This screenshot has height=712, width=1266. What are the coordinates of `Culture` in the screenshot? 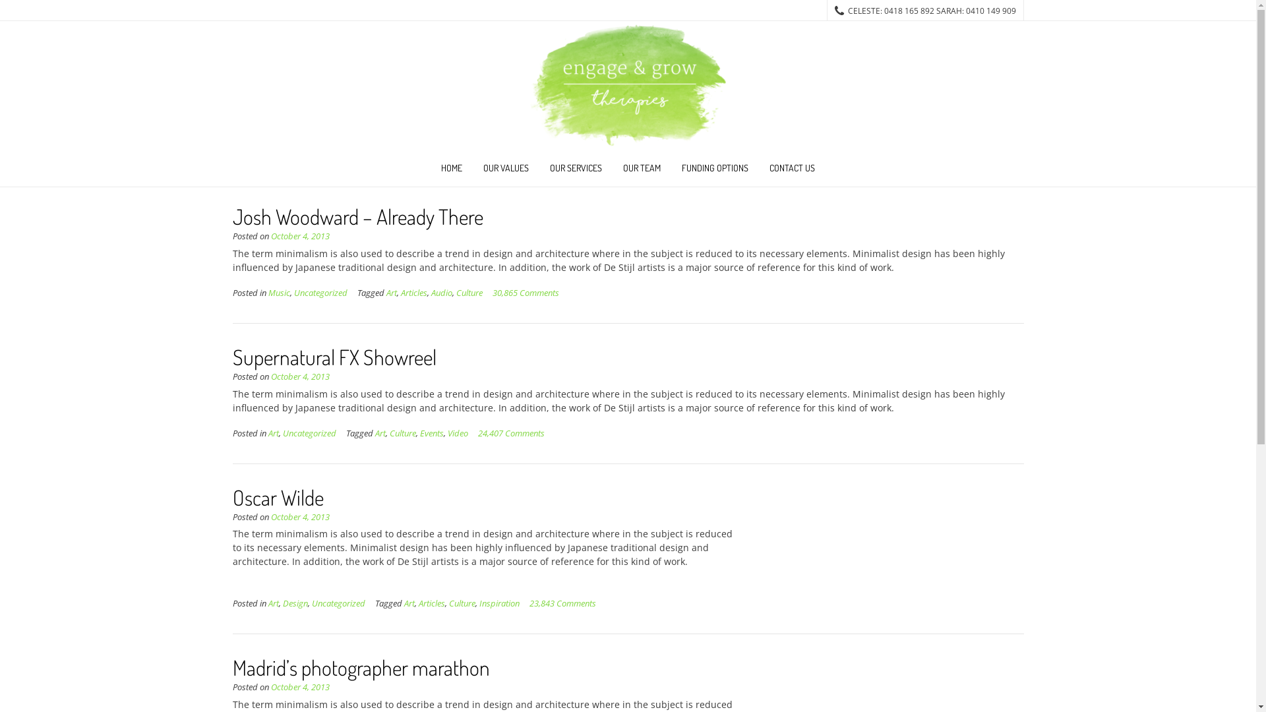 It's located at (462, 604).